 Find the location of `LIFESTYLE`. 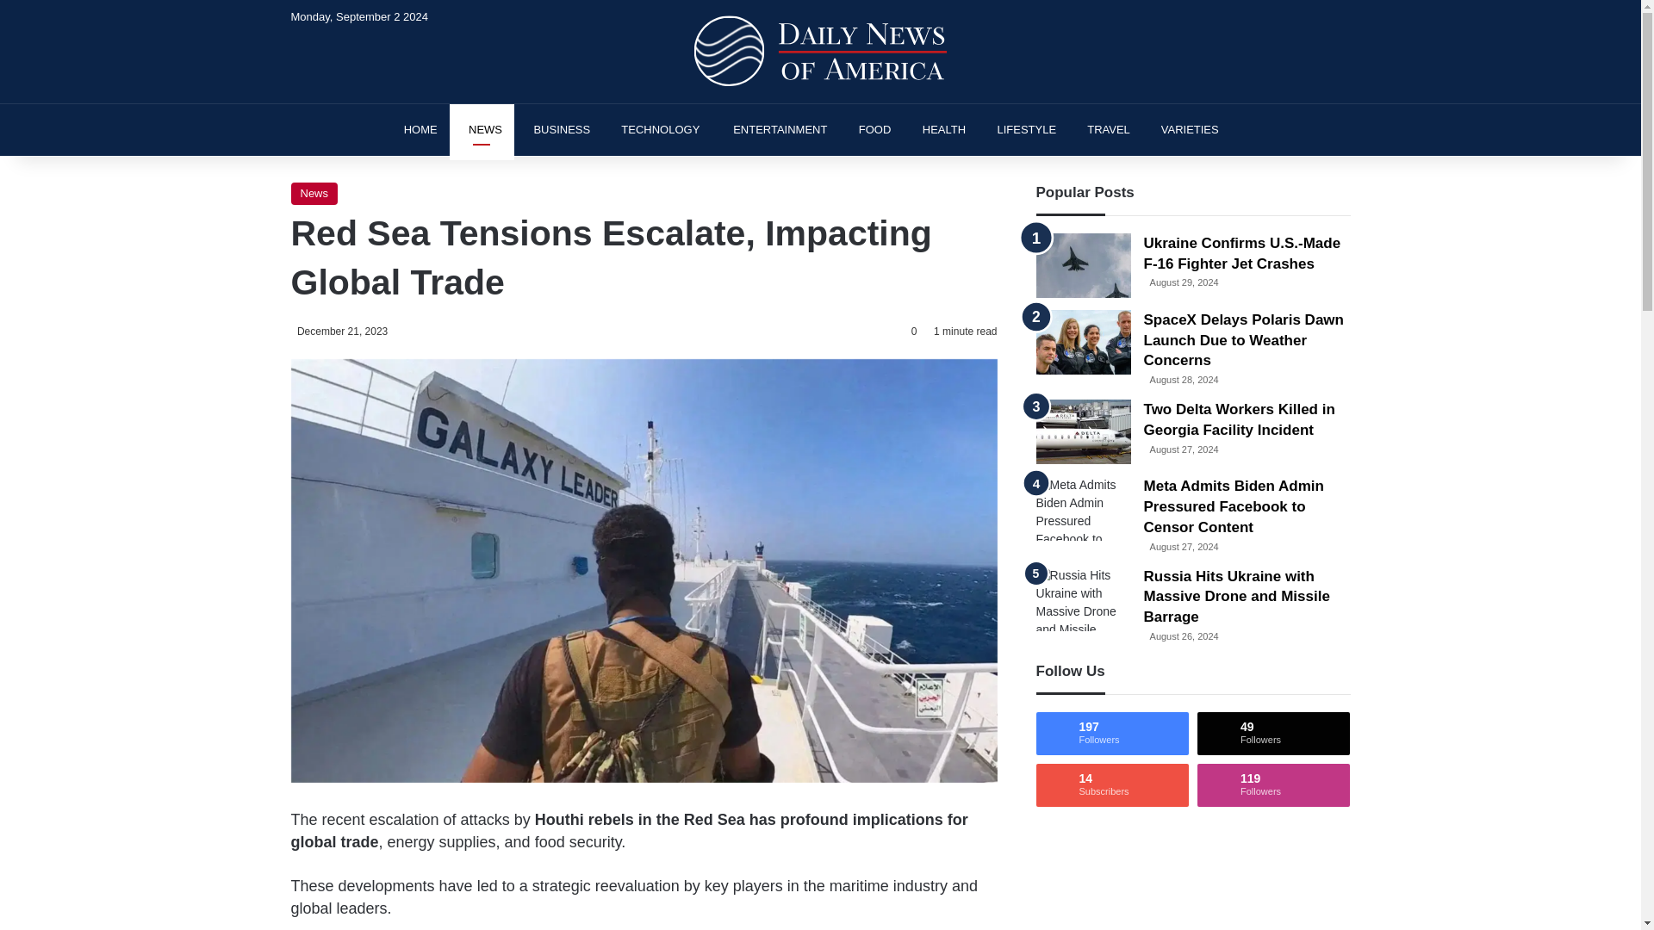

LIFESTYLE is located at coordinates (1023, 129).